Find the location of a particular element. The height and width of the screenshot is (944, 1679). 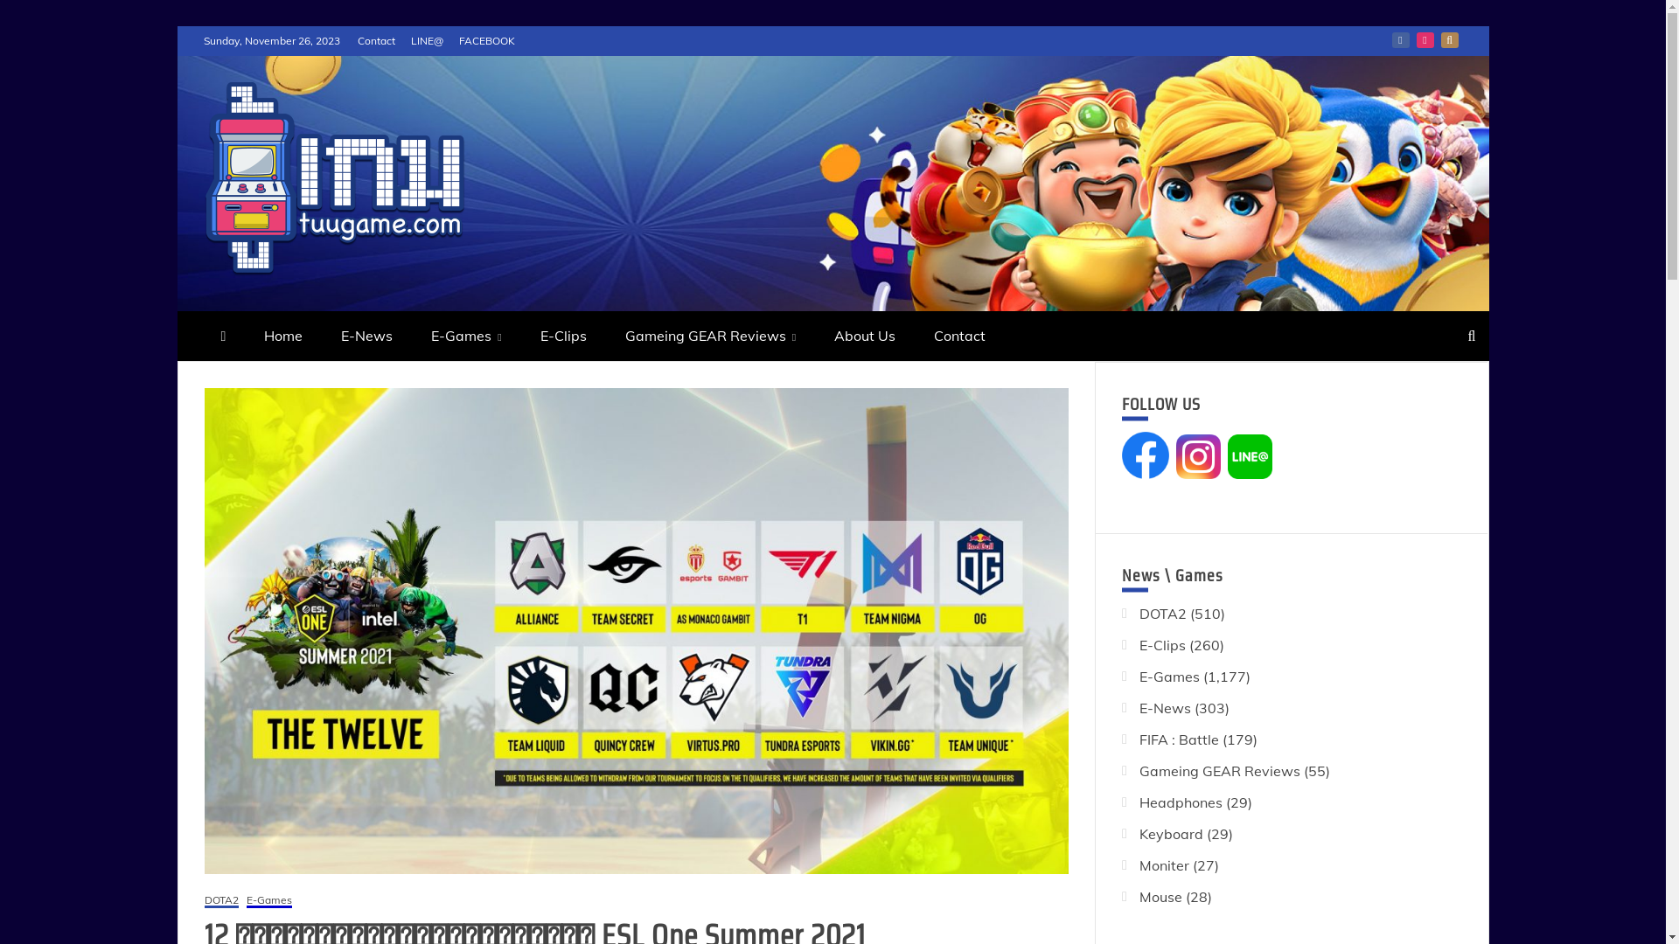

Moniter is located at coordinates (1165, 865).